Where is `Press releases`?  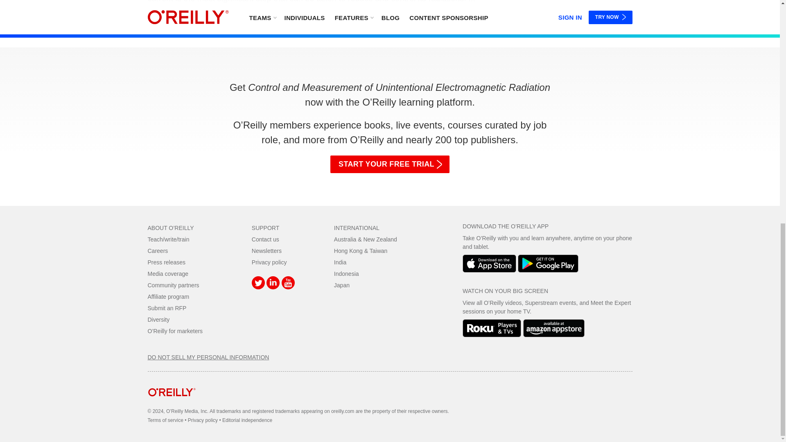 Press releases is located at coordinates (166, 262).